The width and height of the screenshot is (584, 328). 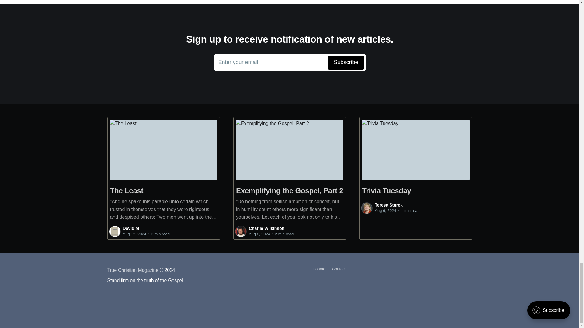 What do you see at coordinates (131, 228) in the screenshot?
I see `David M` at bounding box center [131, 228].